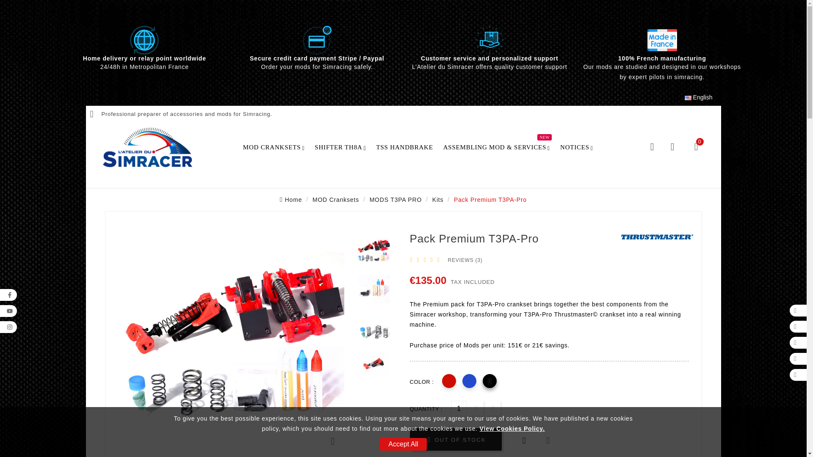 The image size is (813, 457). I want to click on MOD CRANKSETS, so click(274, 146).